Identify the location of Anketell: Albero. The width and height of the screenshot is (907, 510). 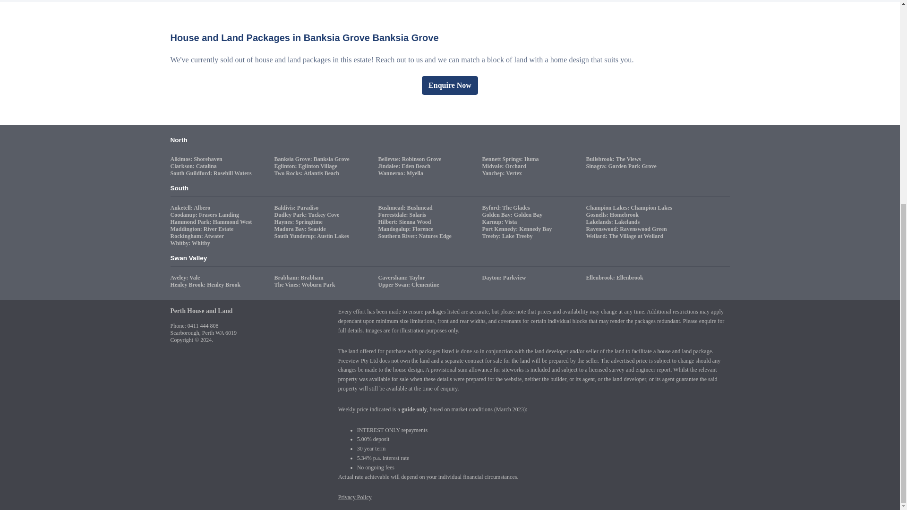
(191, 208).